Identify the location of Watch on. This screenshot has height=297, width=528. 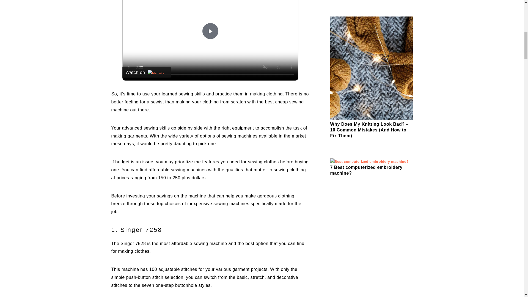
(146, 72).